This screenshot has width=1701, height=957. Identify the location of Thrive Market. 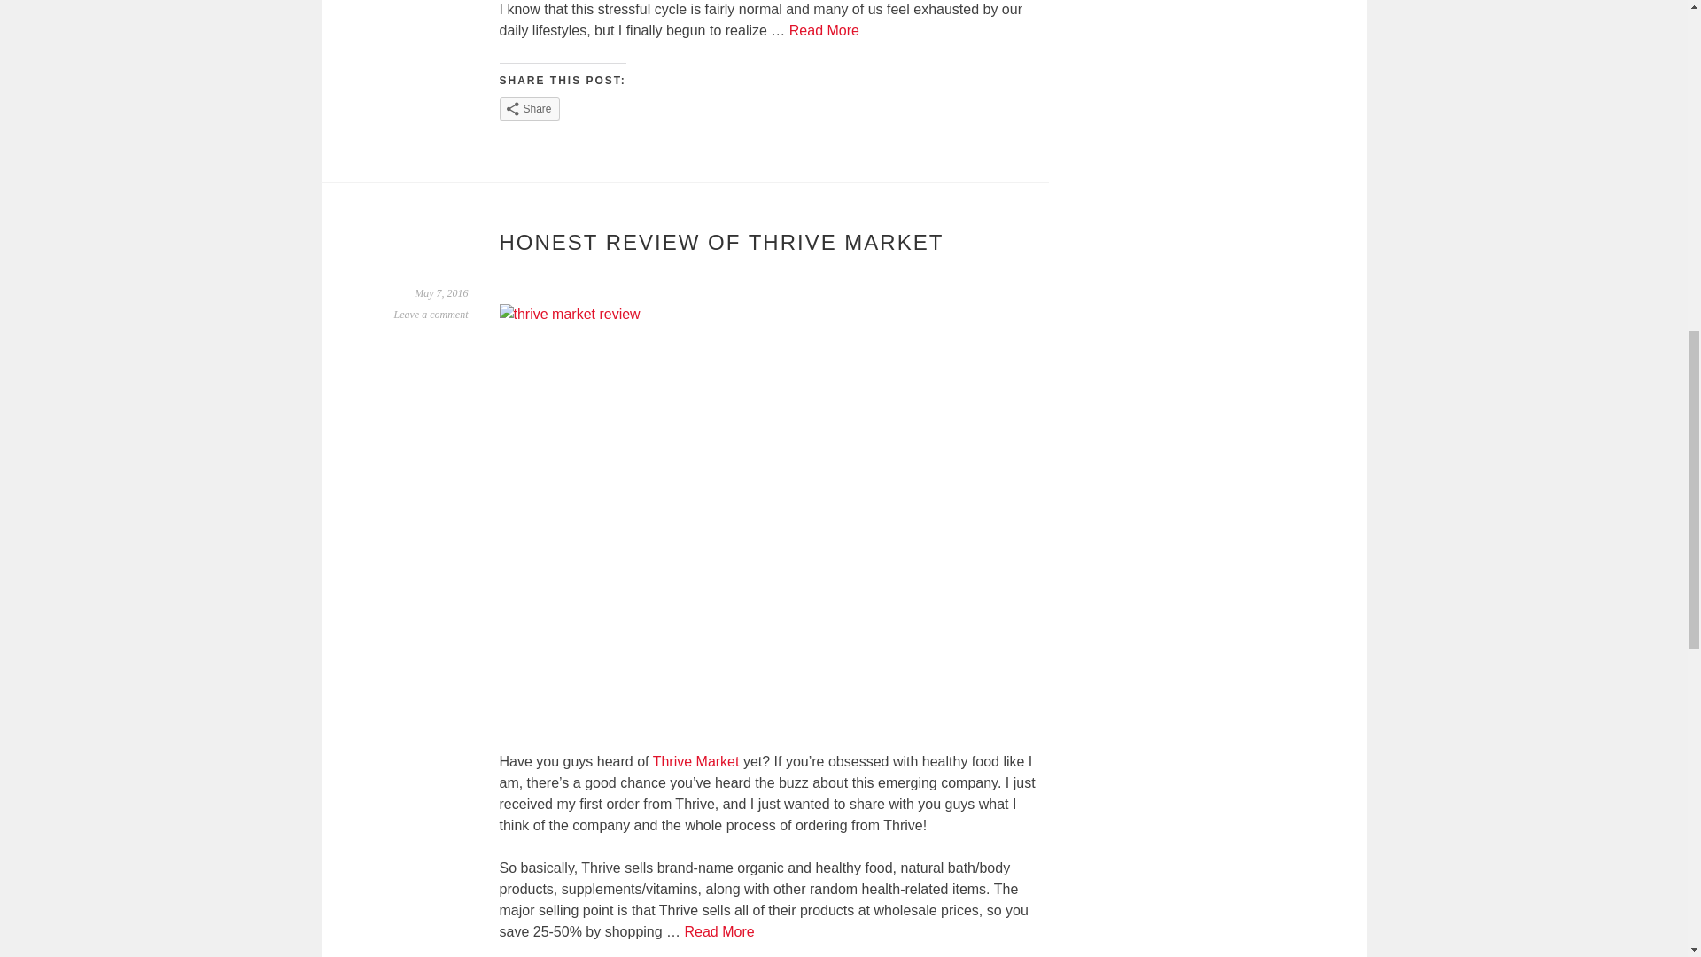
(696, 762).